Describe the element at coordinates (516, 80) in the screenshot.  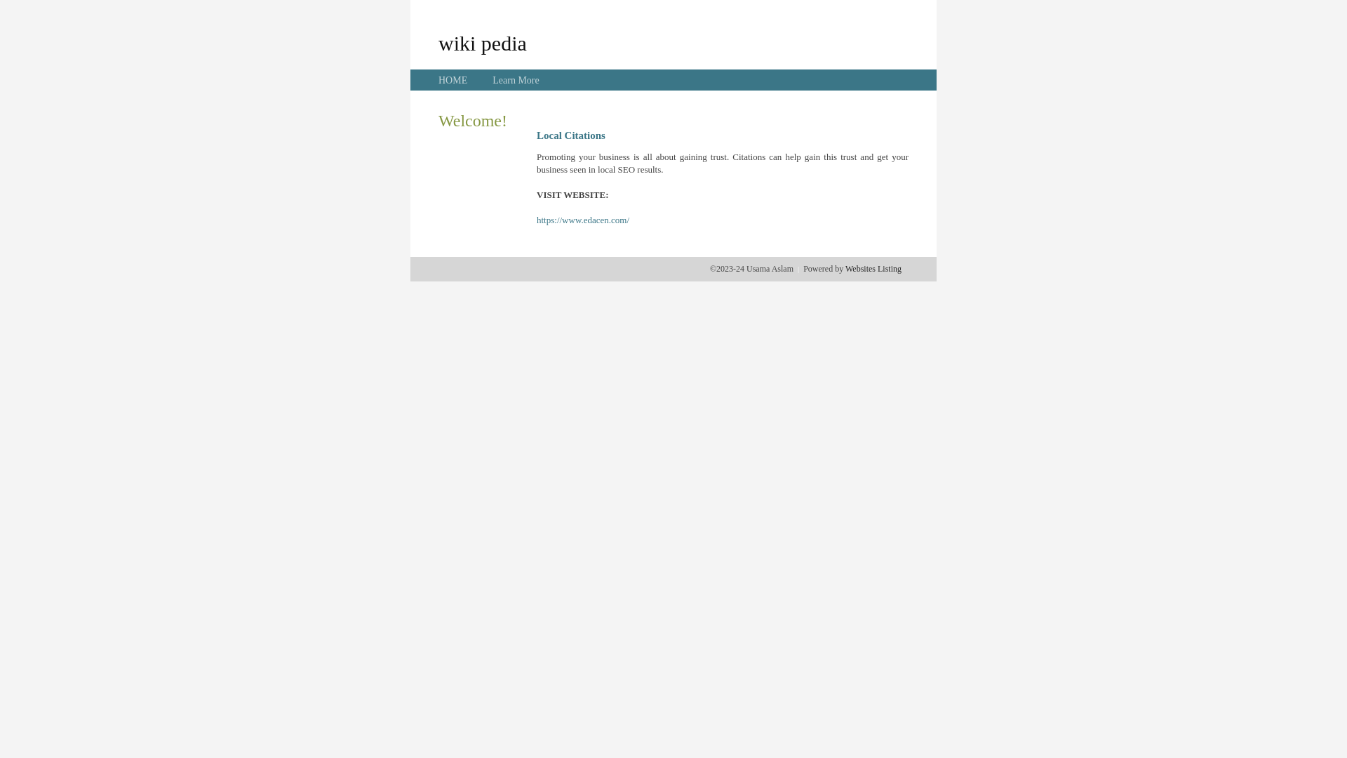
I see `Learn More` at that location.